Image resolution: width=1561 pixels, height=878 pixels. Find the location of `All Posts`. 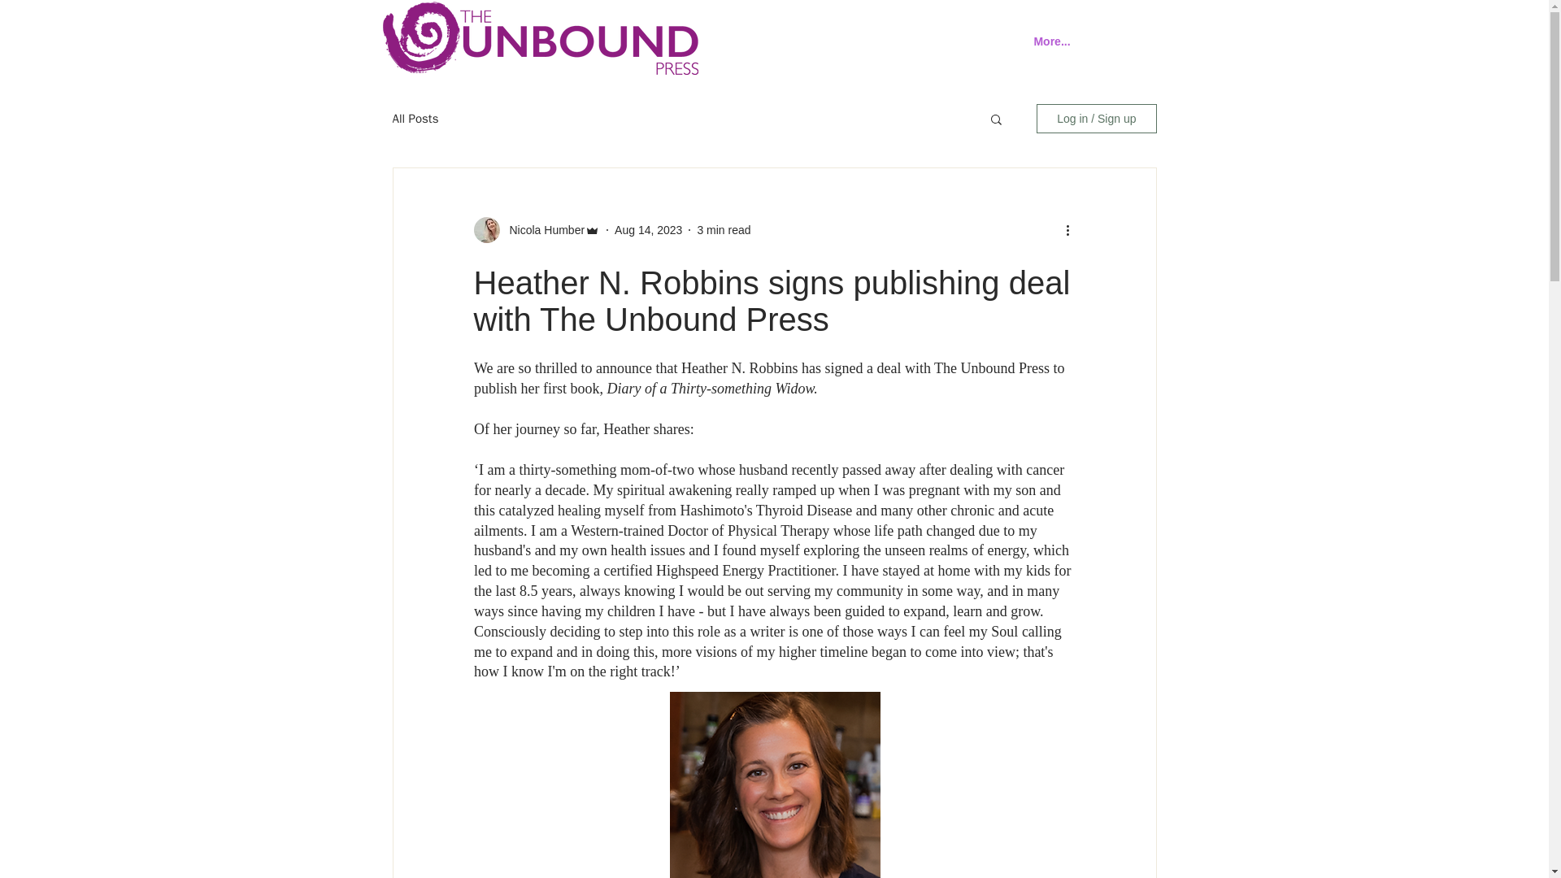

All Posts is located at coordinates (415, 119).